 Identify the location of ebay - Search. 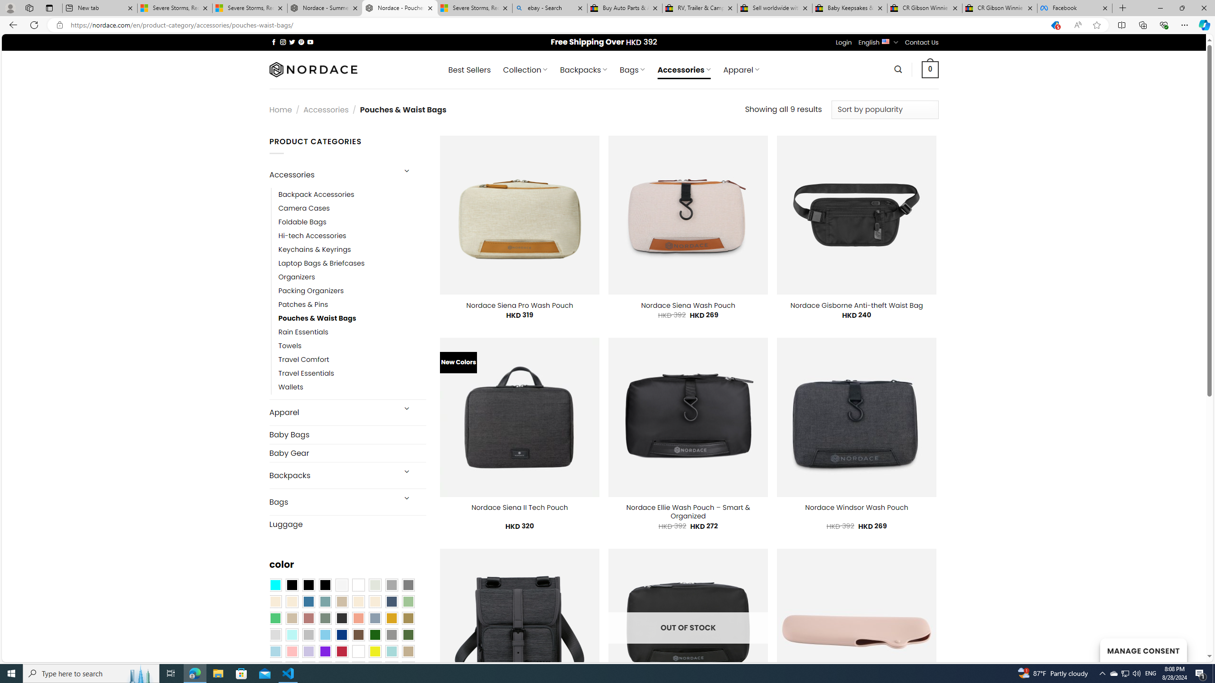
(550, 8).